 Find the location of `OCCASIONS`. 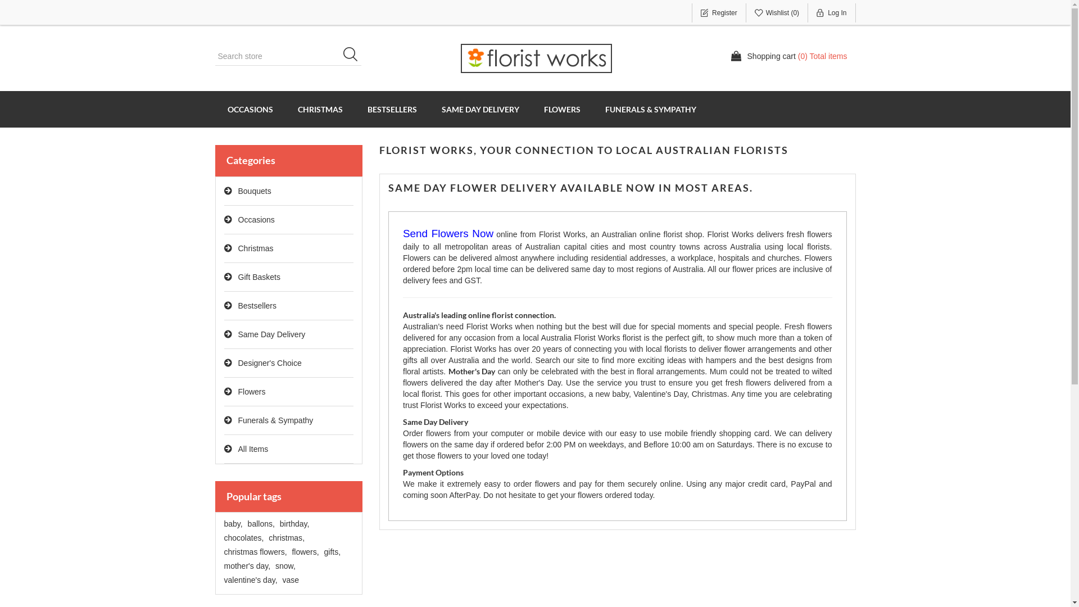

OCCASIONS is located at coordinates (250, 109).